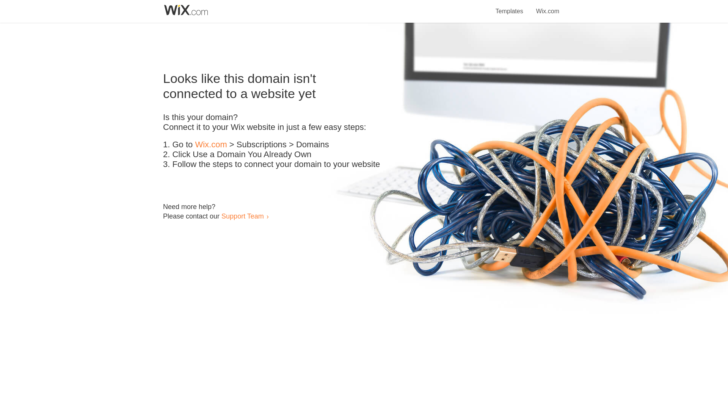 The height and width of the screenshot is (409, 728). I want to click on Templates, so click(510, 7).